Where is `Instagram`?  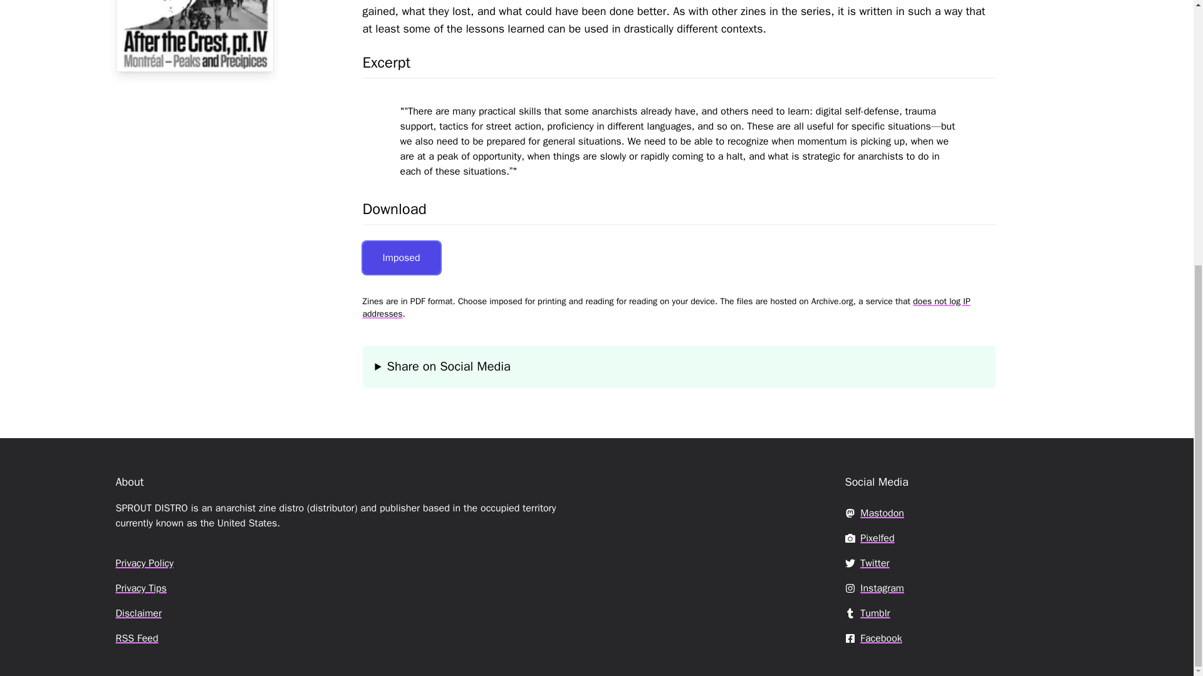
Instagram is located at coordinates (873, 588).